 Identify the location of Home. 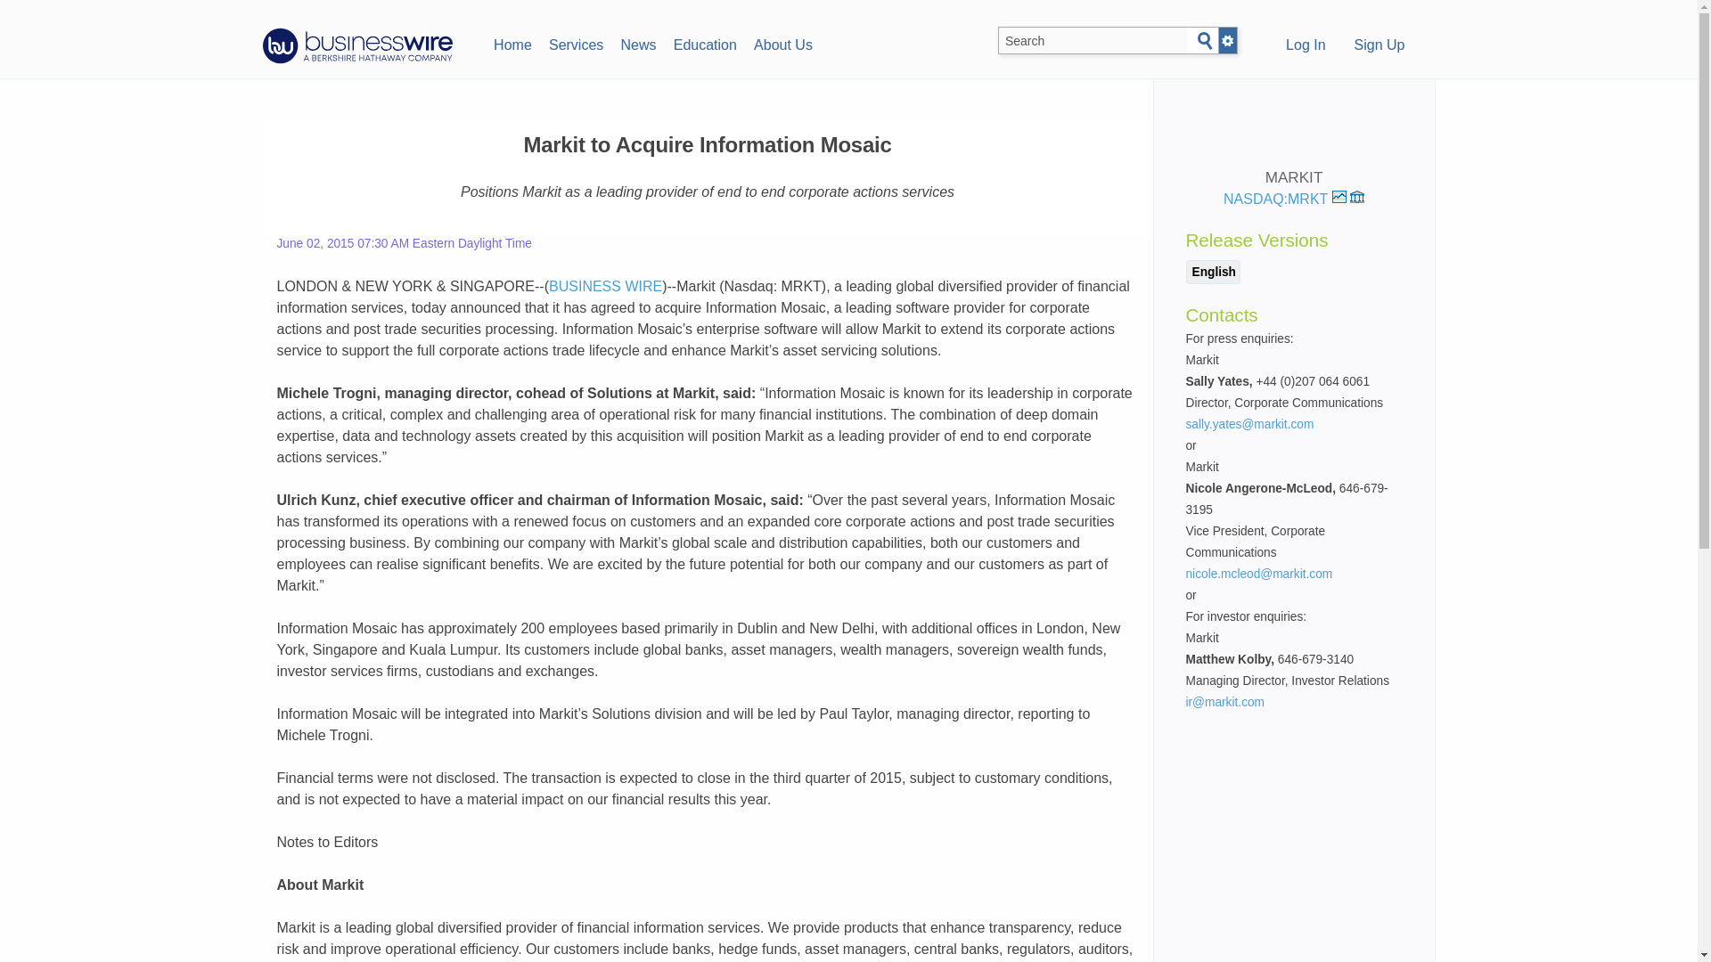
(512, 43).